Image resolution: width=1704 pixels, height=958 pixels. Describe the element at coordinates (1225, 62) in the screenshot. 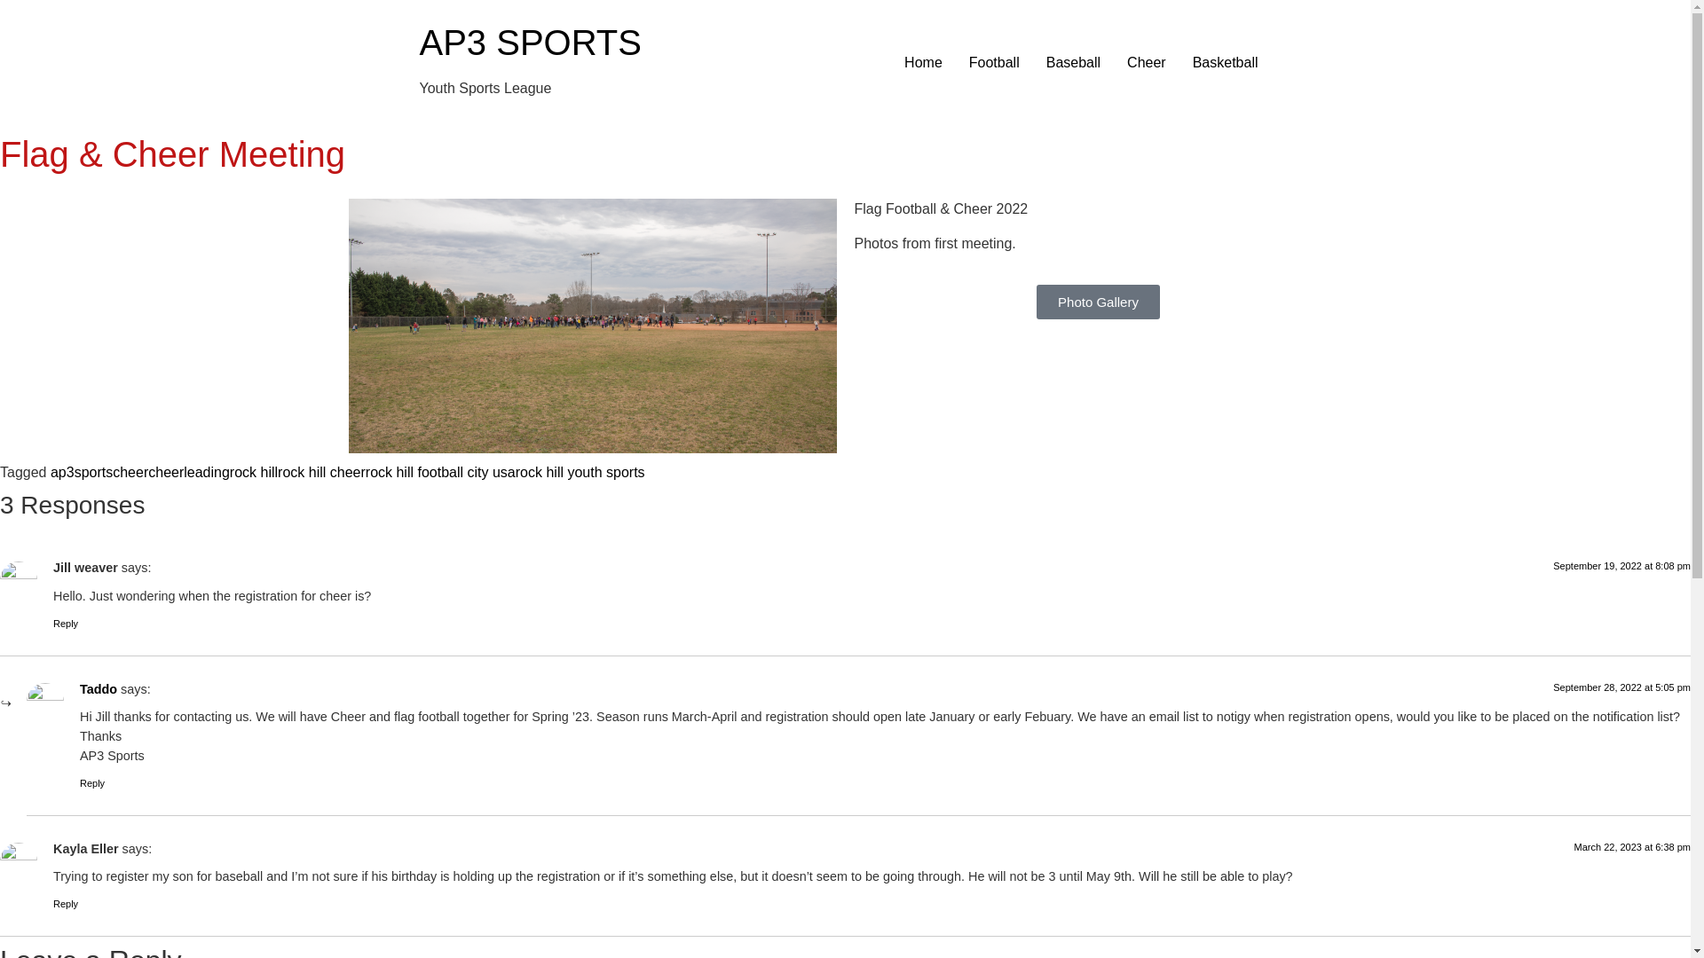

I see `Basketball` at that location.